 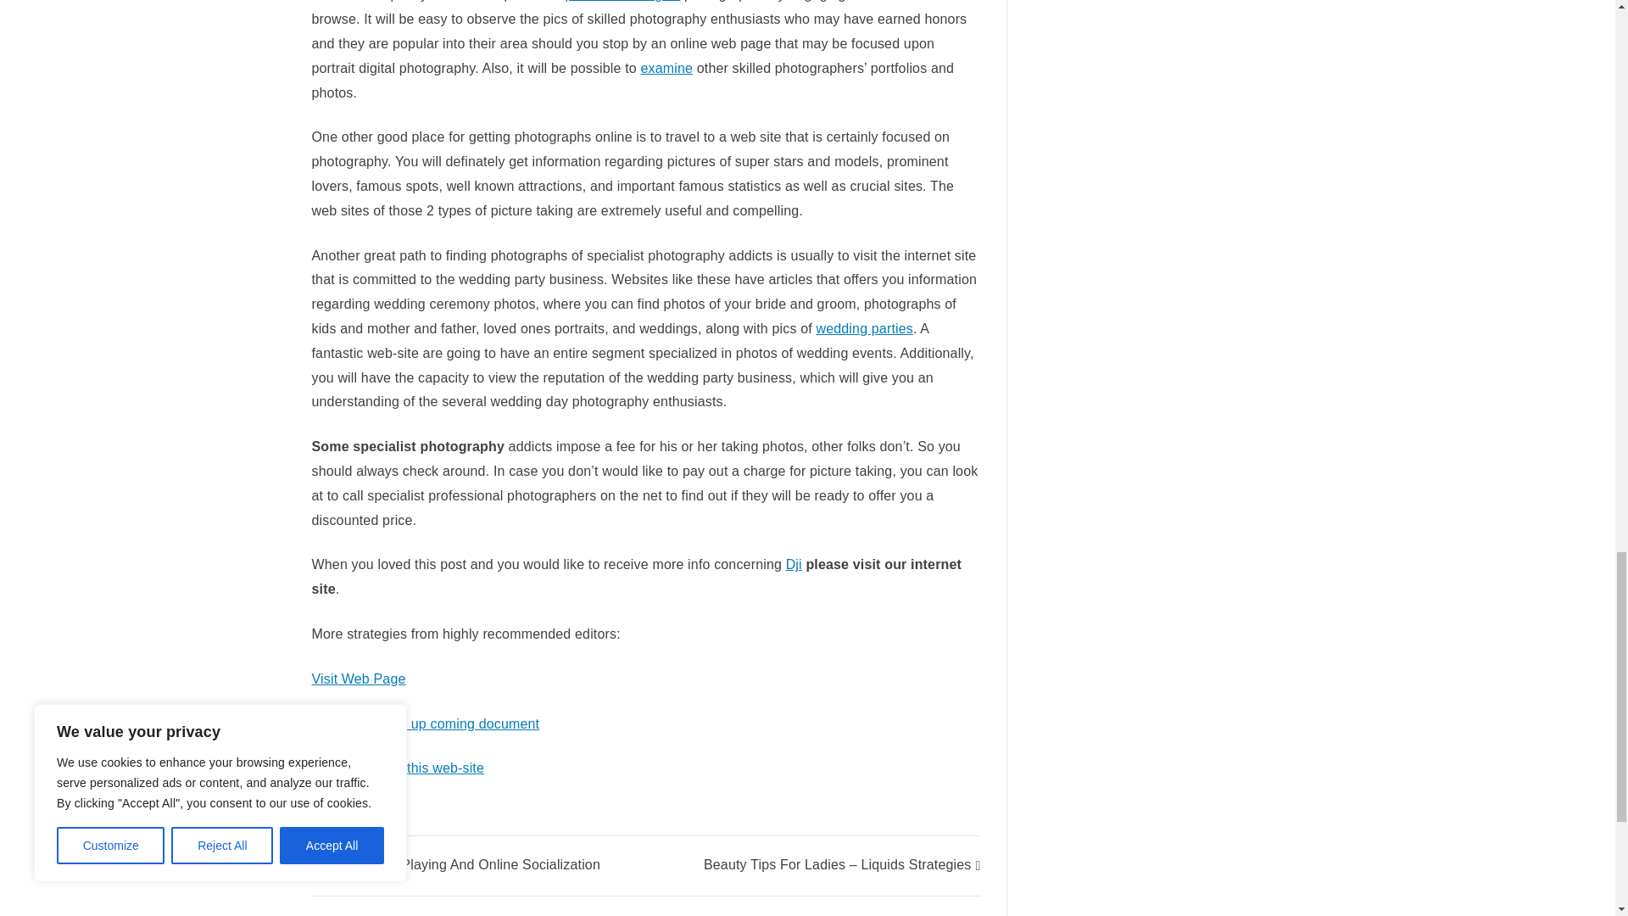 I want to click on Visit Web Page, so click(x=359, y=679).